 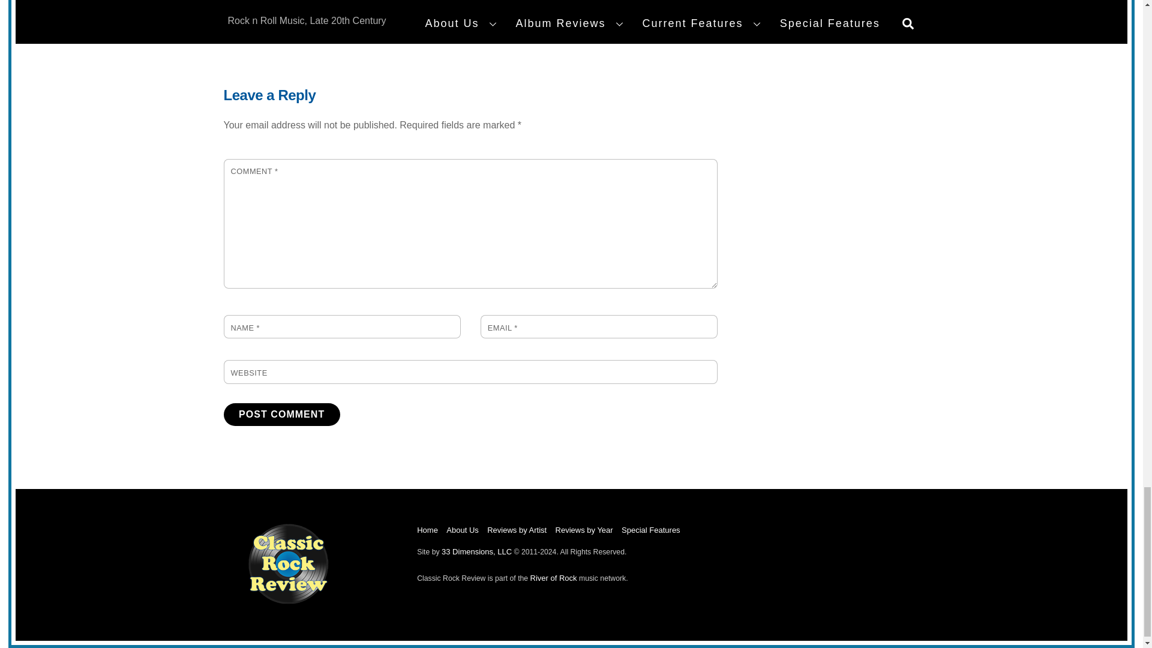 What do you see at coordinates (288, 601) in the screenshot?
I see `Album Reviews Listed by Artist Name` at bounding box center [288, 601].